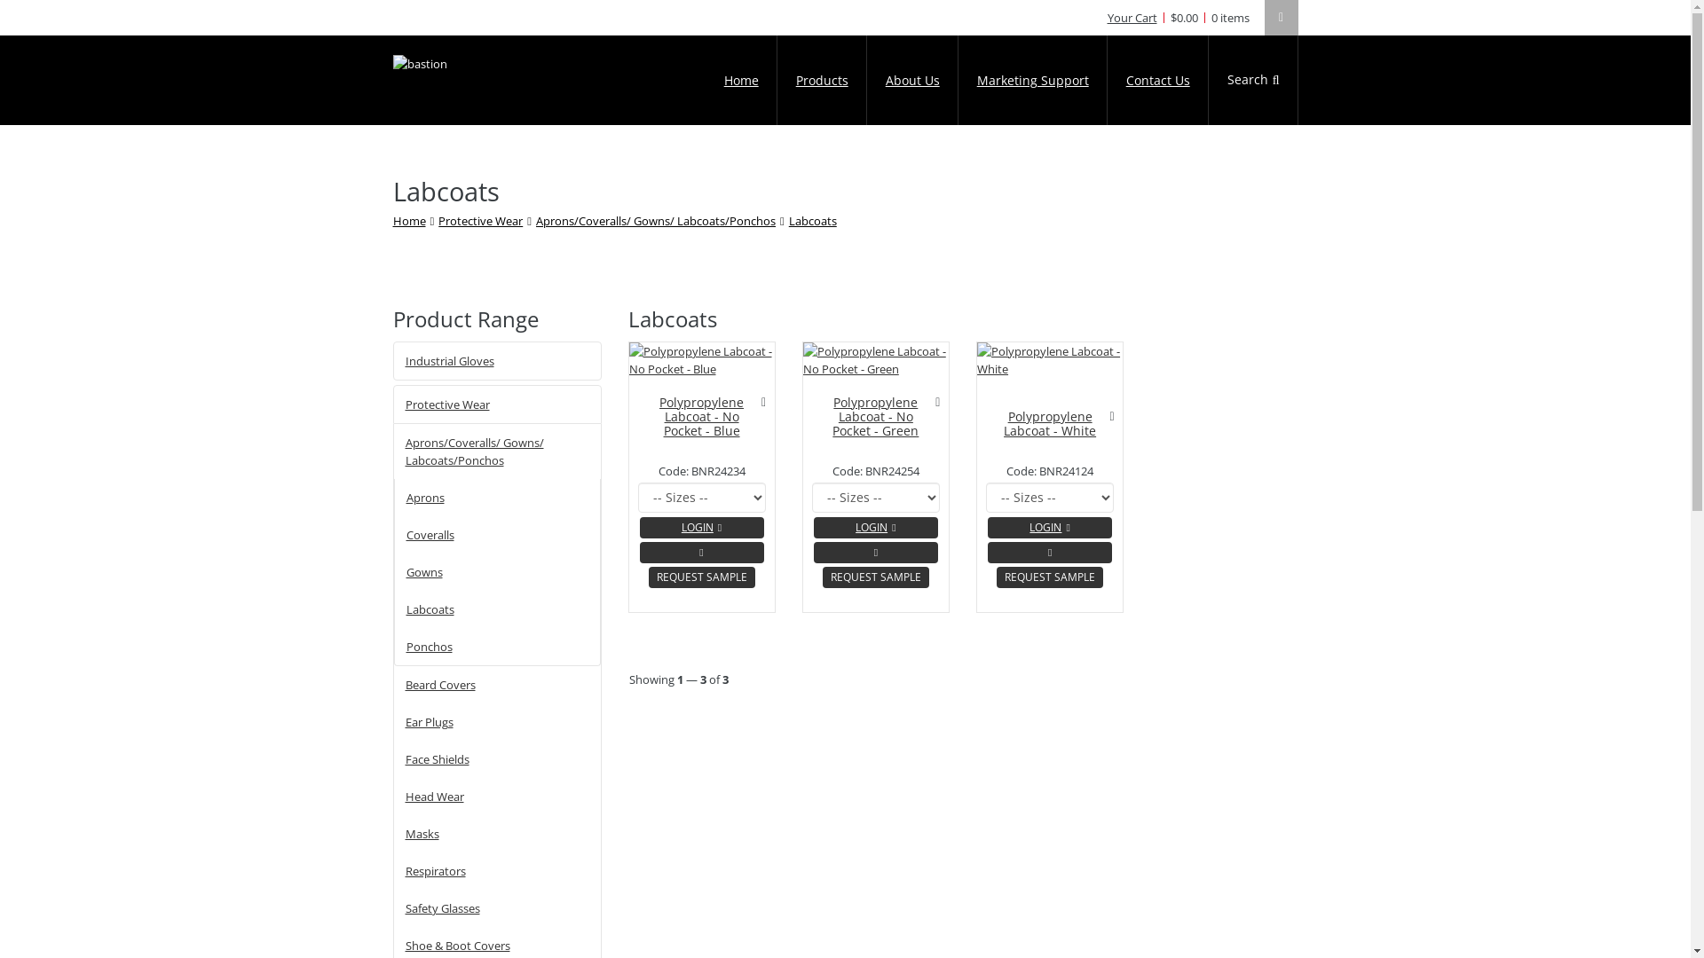 This screenshot has width=1704, height=958. I want to click on Head Wear, so click(497, 797).